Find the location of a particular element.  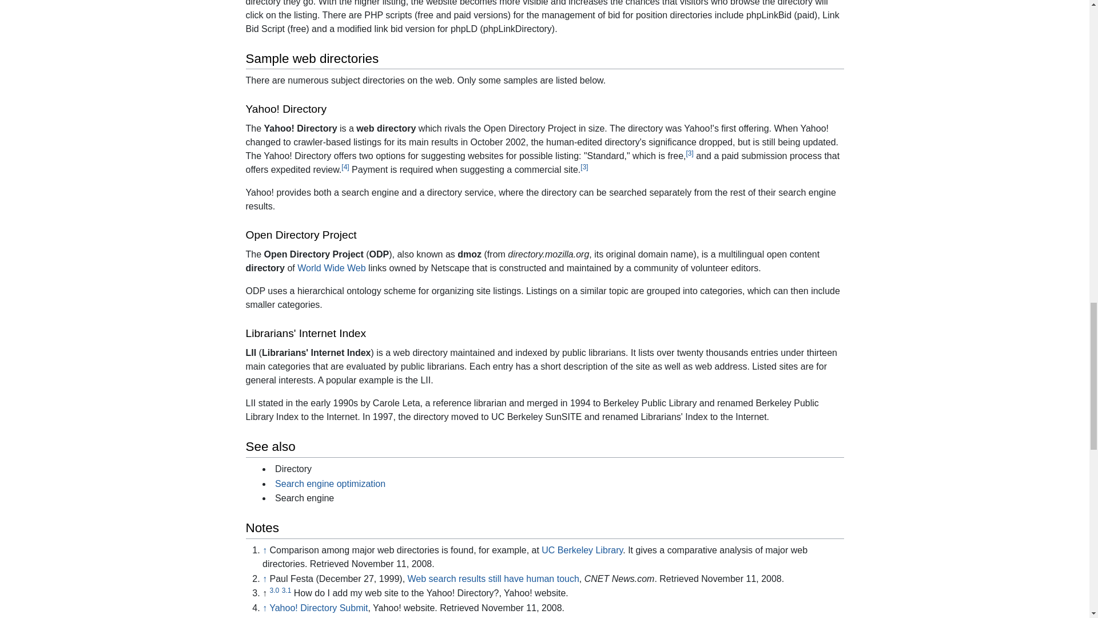

Search engine optimization is located at coordinates (330, 484).